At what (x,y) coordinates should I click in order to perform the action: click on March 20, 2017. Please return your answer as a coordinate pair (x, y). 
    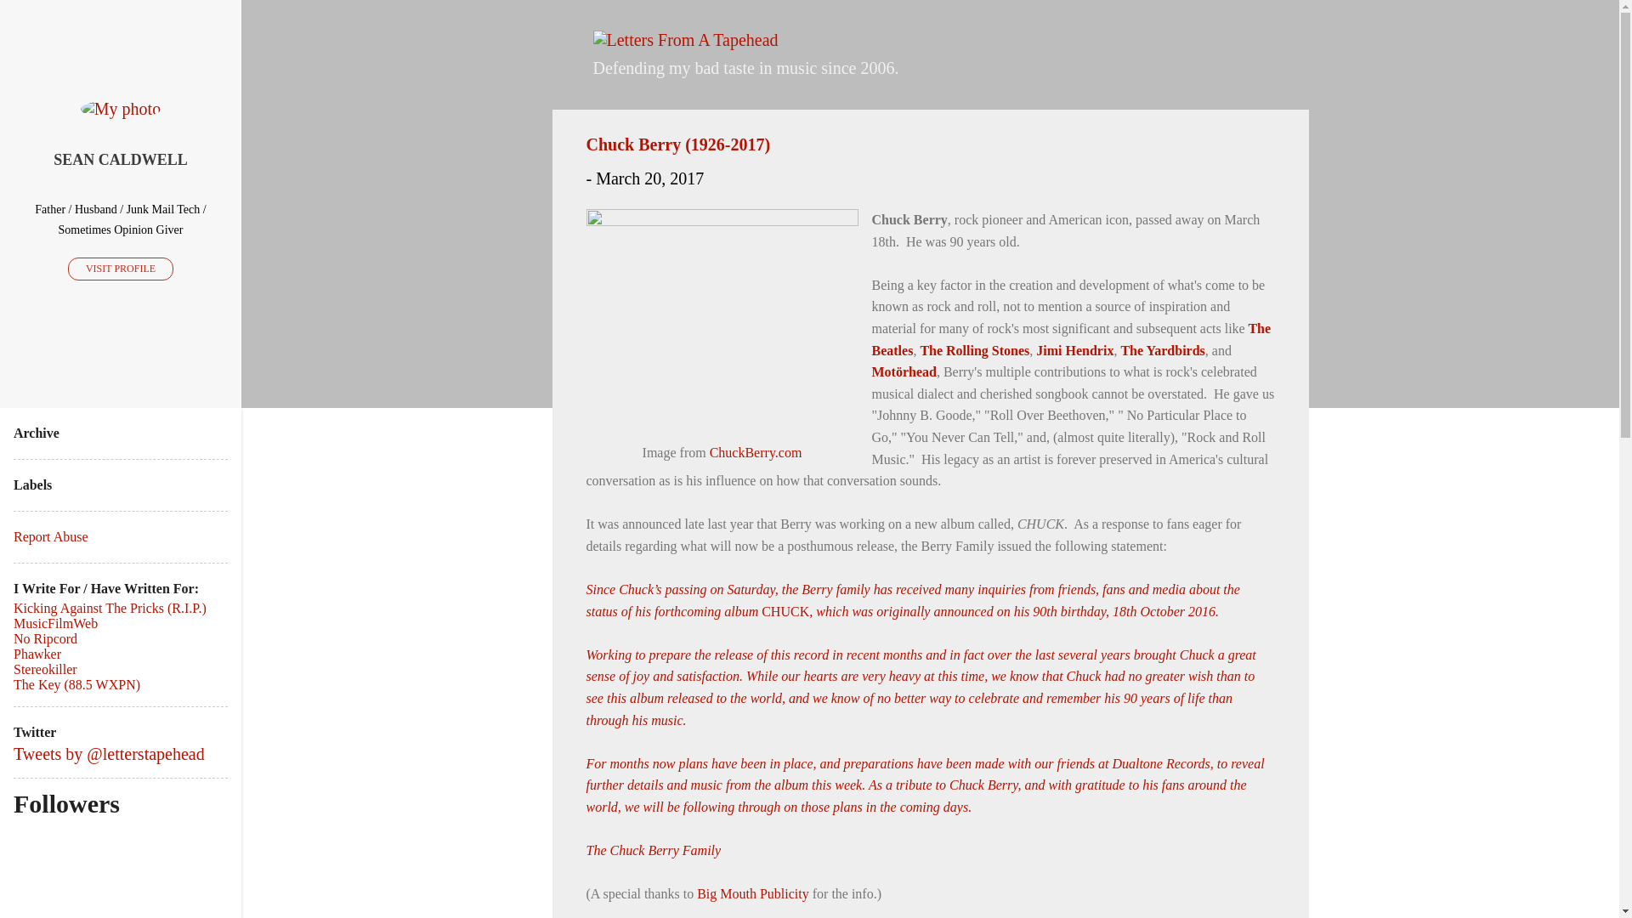
    Looking at the image, I should click on (649, 178).